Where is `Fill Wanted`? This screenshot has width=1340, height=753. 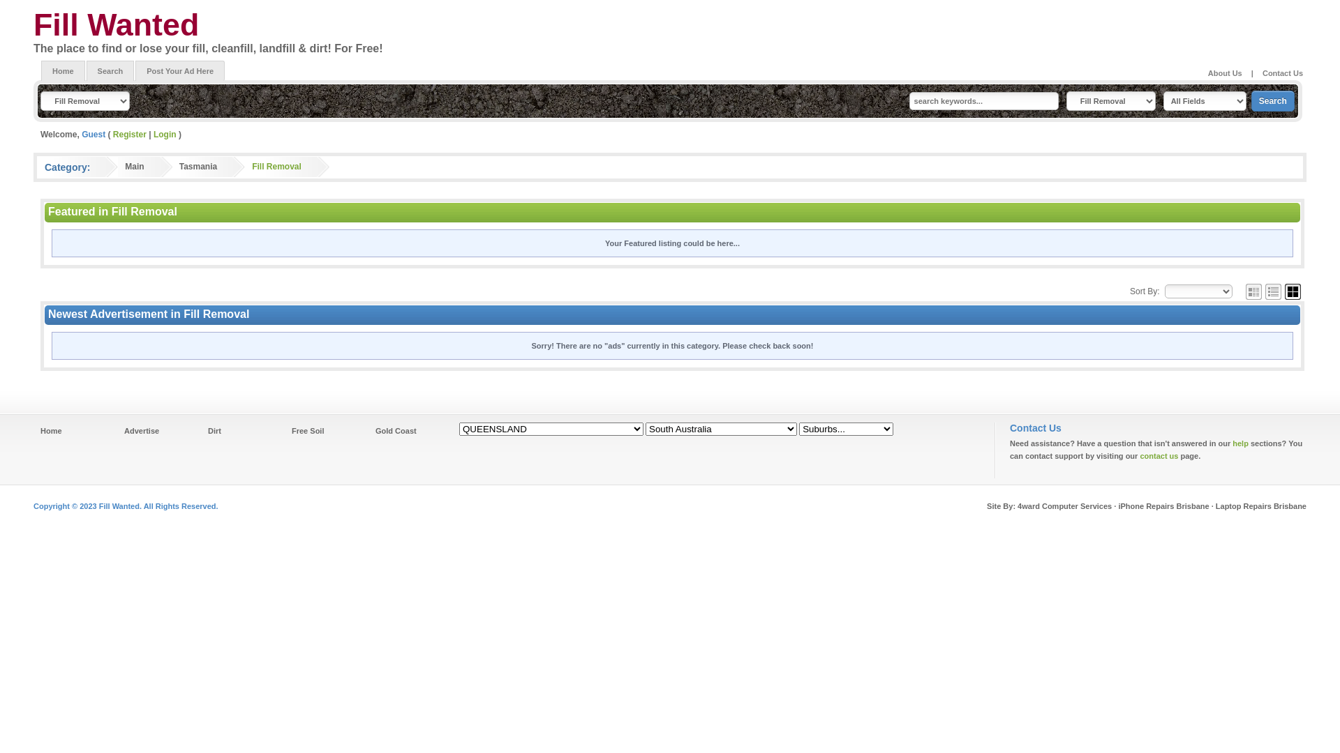
Fill Wanted is located at coordinates (116, 24).